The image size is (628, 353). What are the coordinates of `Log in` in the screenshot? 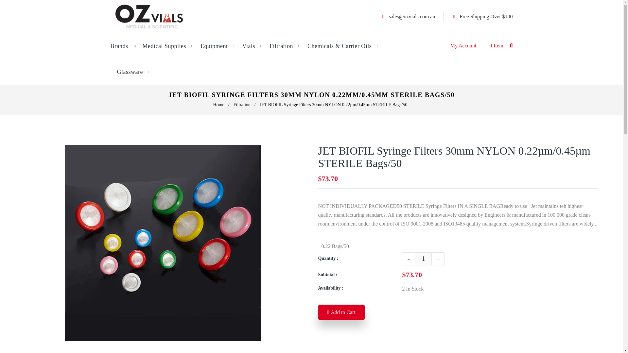 It's located at (463, 45).